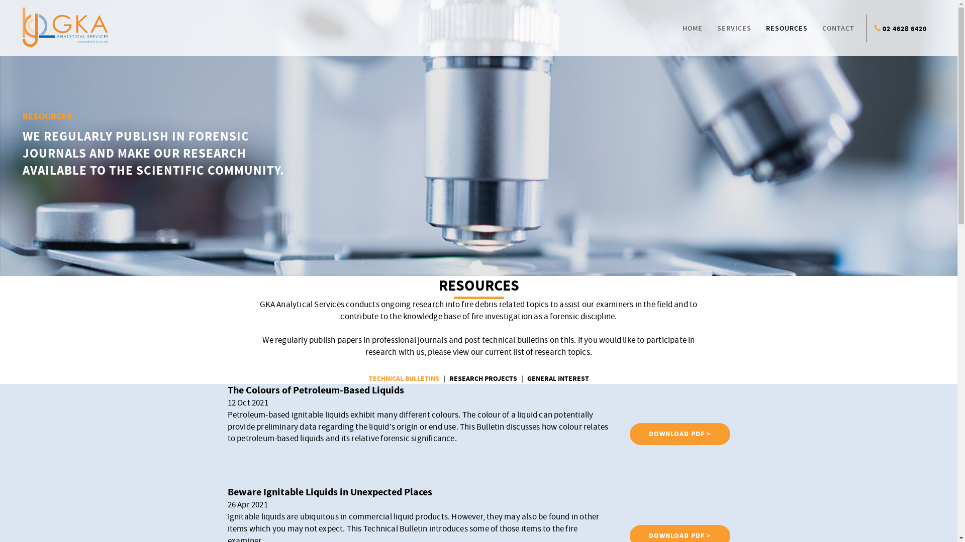  What do you see at coordinates (787, 29) in the screenshot?
I see `RESOURCES` at bounding box center [787, 29].